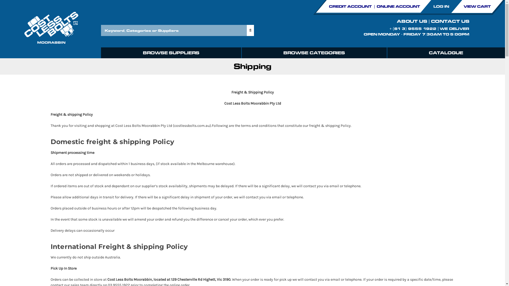 The image size is (509, 286). What do you see at coordinates (454, 29) in the screenshot?
I see `WE DELIVER` at bounding box center [454, 29].